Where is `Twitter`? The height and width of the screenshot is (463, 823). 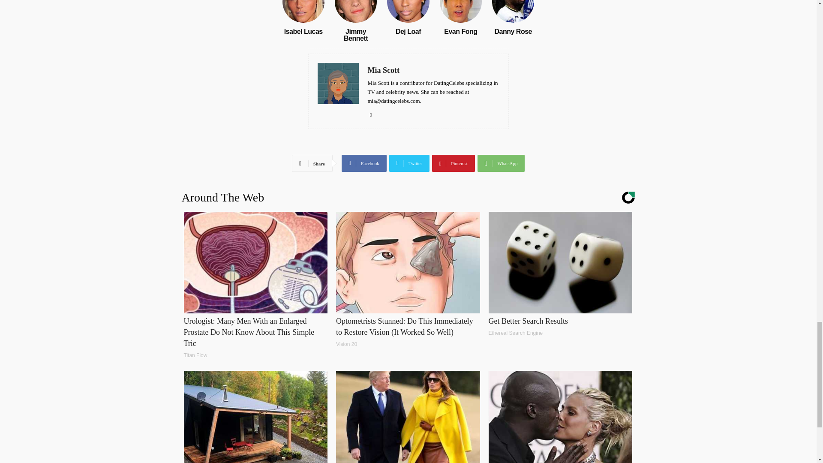 Twitter is located at coordinates (409, 163).